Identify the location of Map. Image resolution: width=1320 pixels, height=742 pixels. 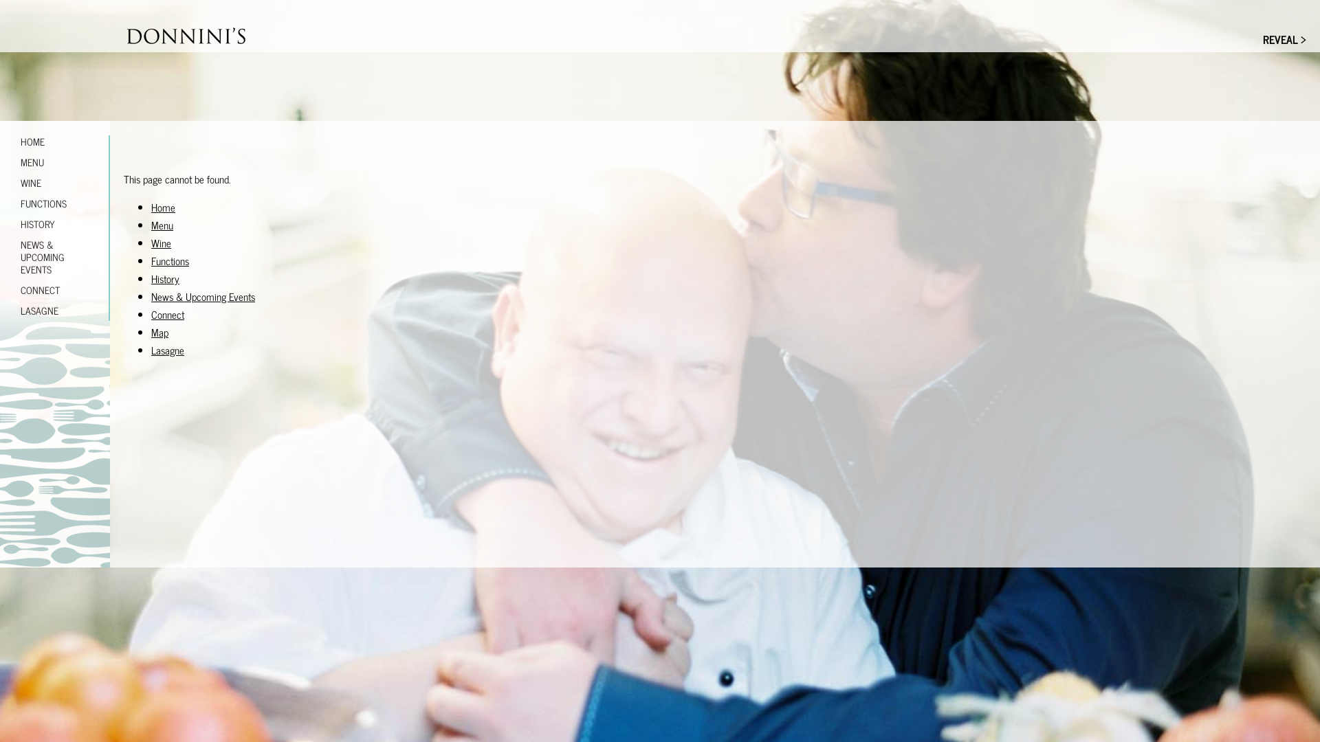
(159, 333).